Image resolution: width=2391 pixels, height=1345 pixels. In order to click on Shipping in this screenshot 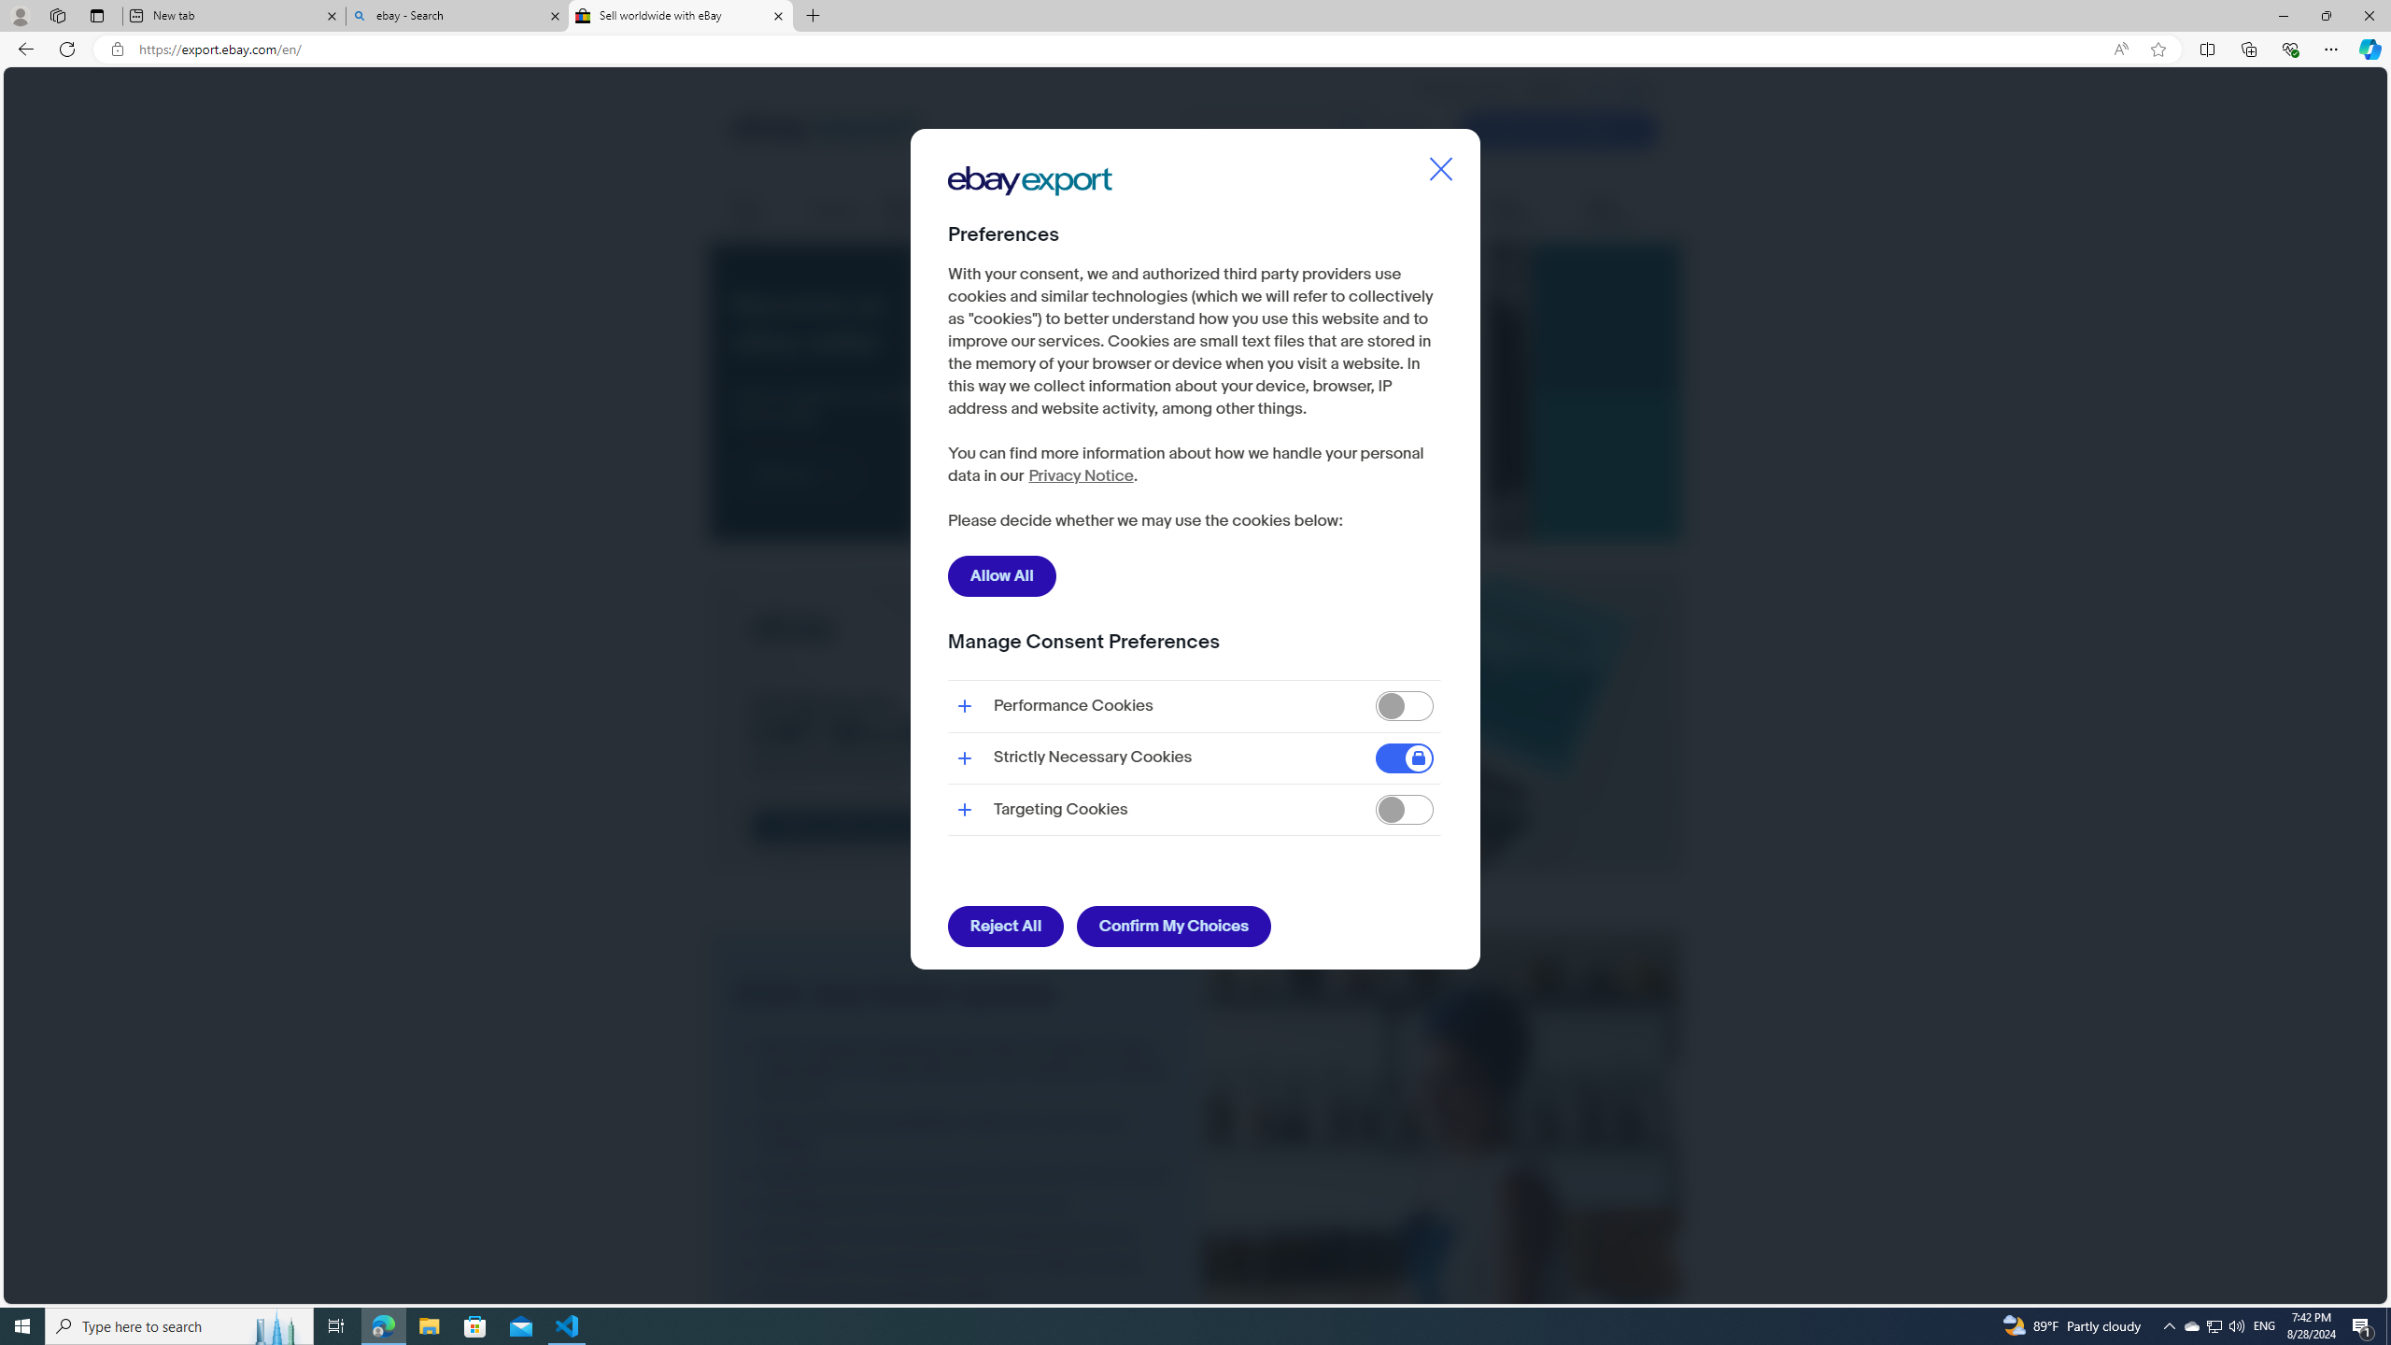, I will do `click(834, 210)`.